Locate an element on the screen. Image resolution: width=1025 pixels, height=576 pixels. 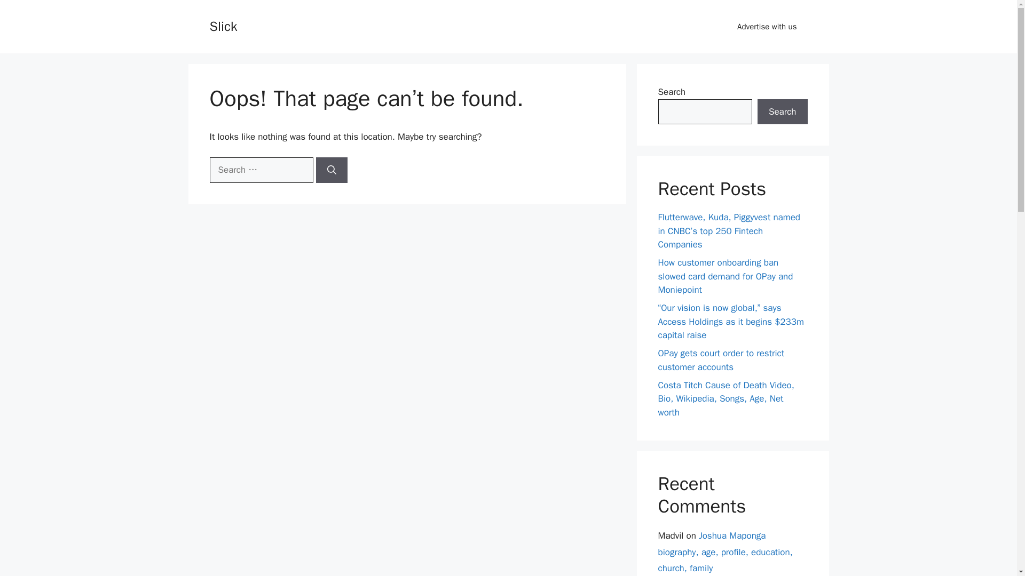
Slick is located at coordinates (223, 26).